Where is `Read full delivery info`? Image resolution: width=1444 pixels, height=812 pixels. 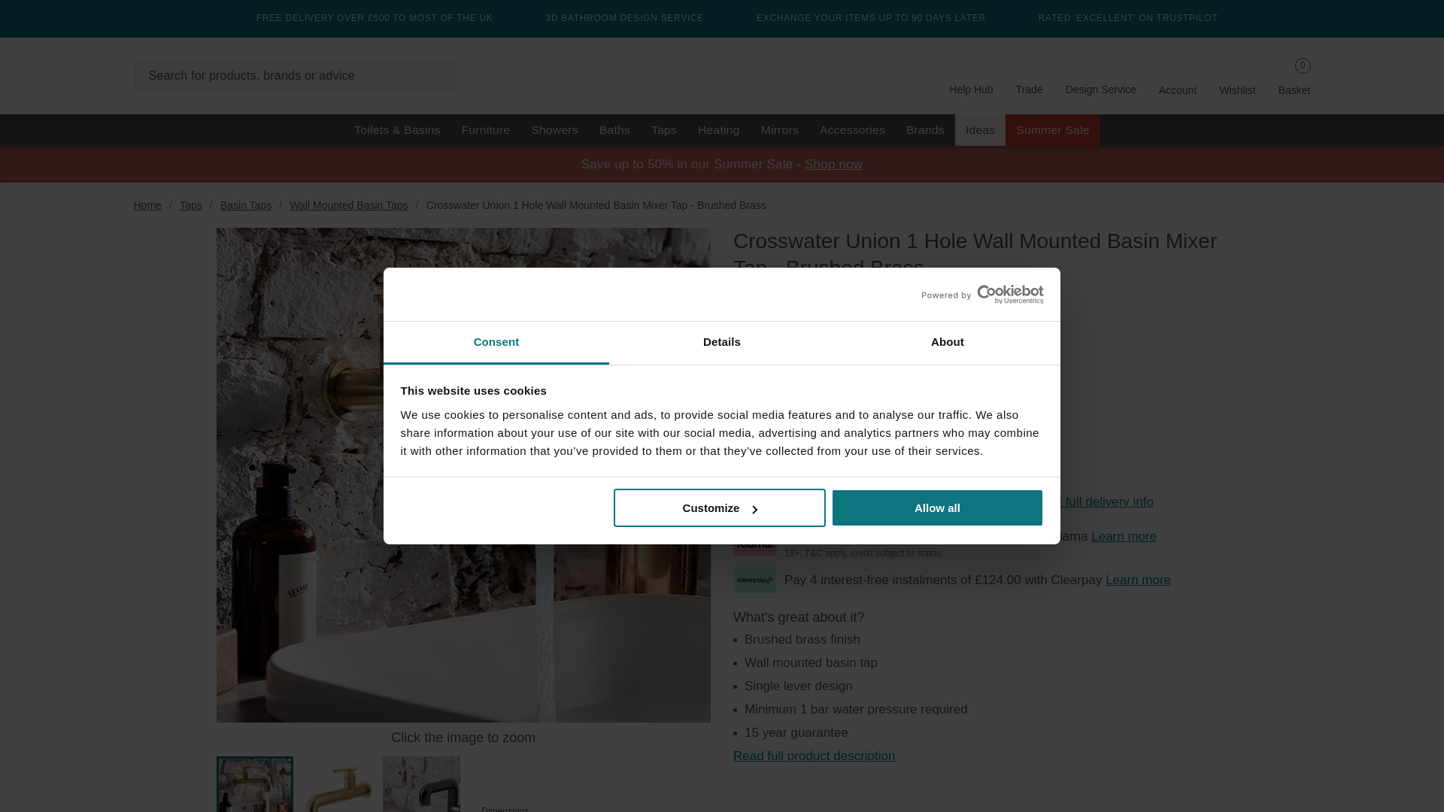
Read full delivery info is located at coordinates (1092, 501).